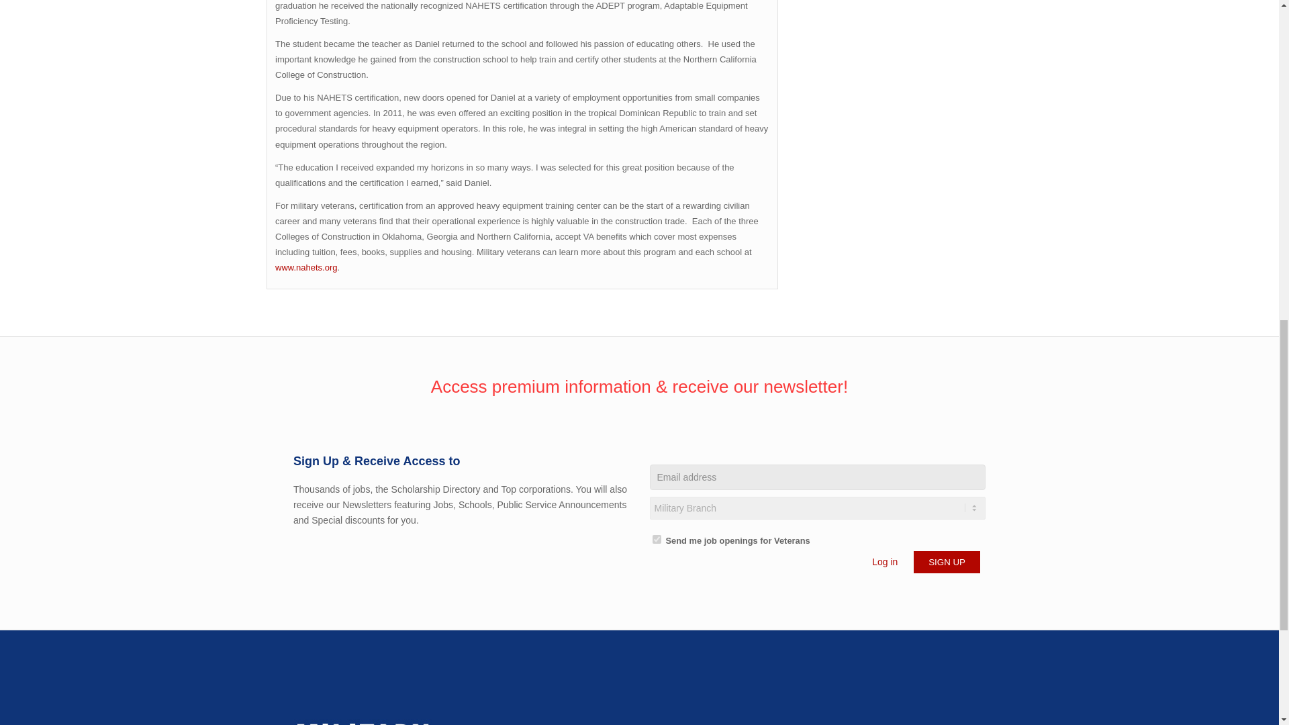 This screenshot has width=1289, height=725. What do you see at coordinates (947, 562) in the screenshot?
I see `Sign Up` at bounding box center [947, 562].